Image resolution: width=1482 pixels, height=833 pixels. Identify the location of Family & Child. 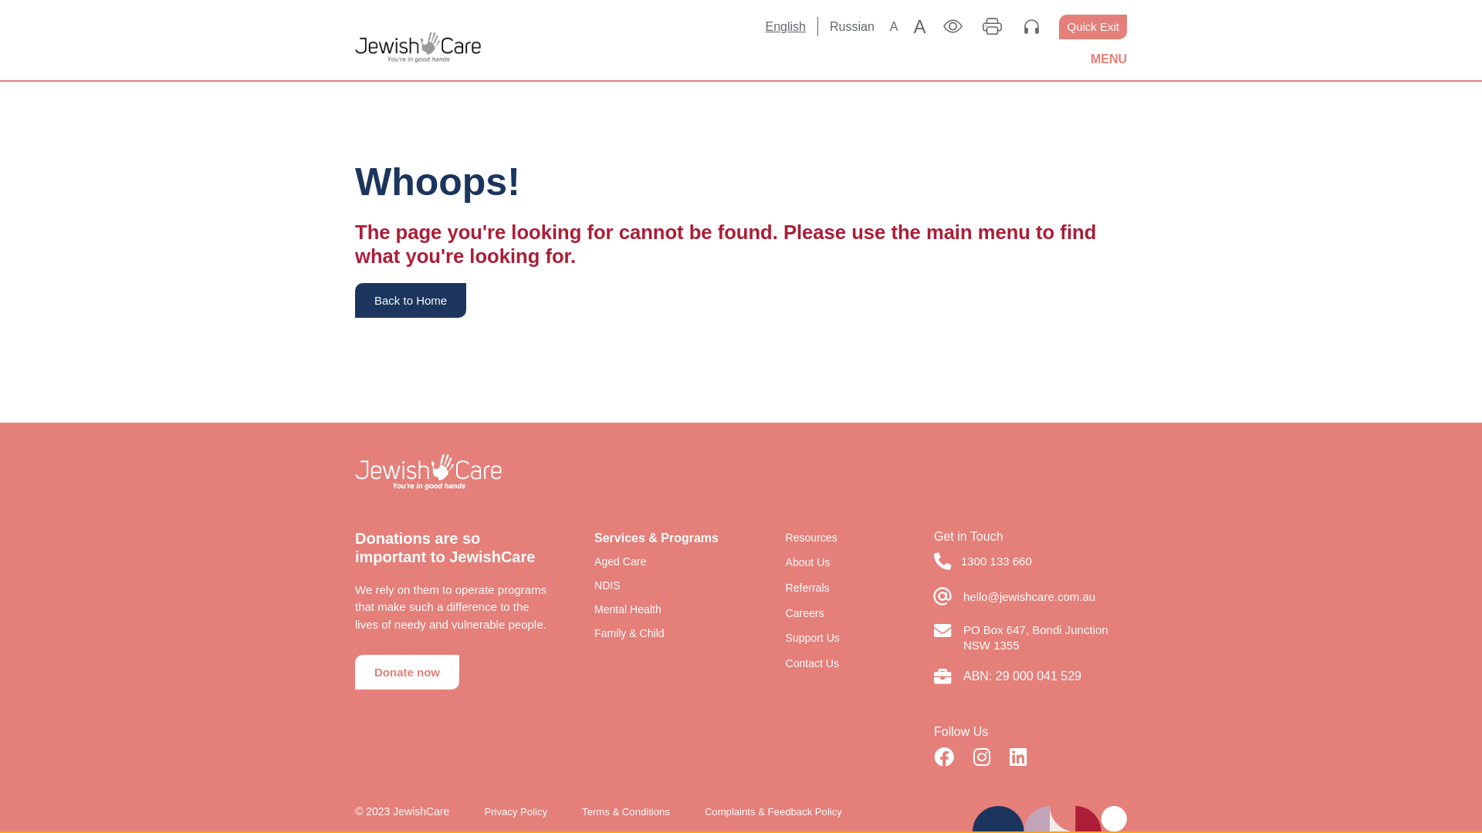
(630, 633).